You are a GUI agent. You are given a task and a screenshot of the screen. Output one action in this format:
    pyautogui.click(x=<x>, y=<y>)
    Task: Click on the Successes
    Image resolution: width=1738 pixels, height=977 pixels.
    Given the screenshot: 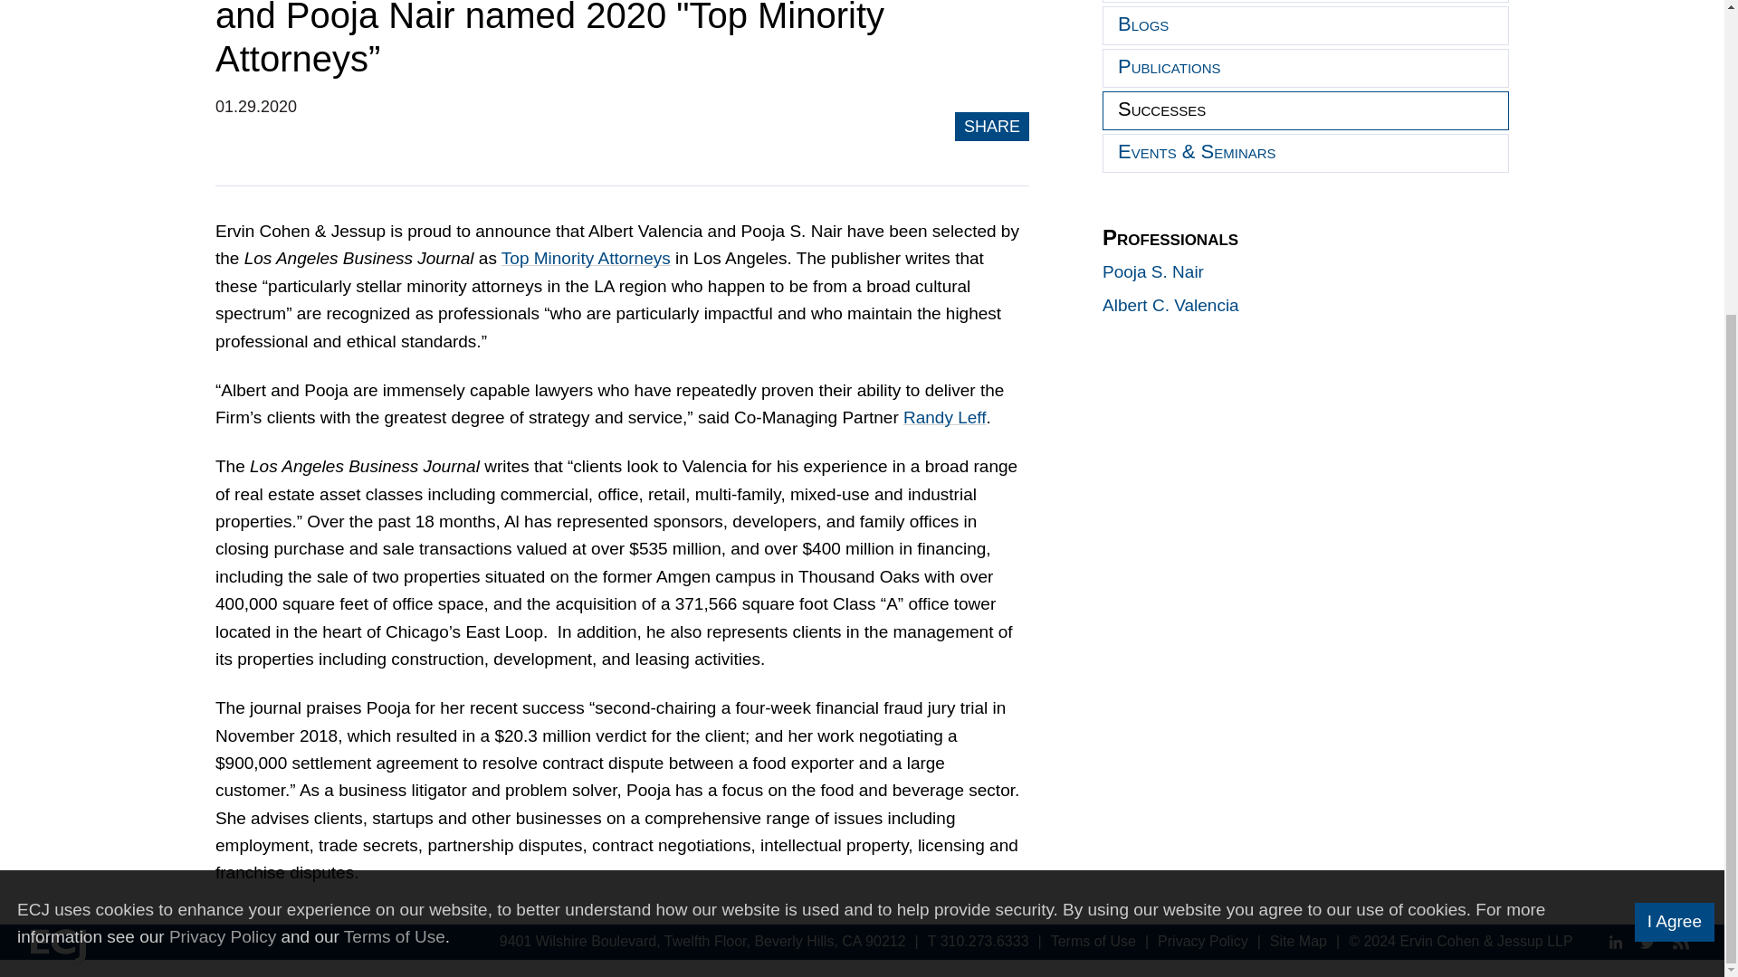 What is the action you would take?
    pyautogui.click(x=1305, y=110)
    